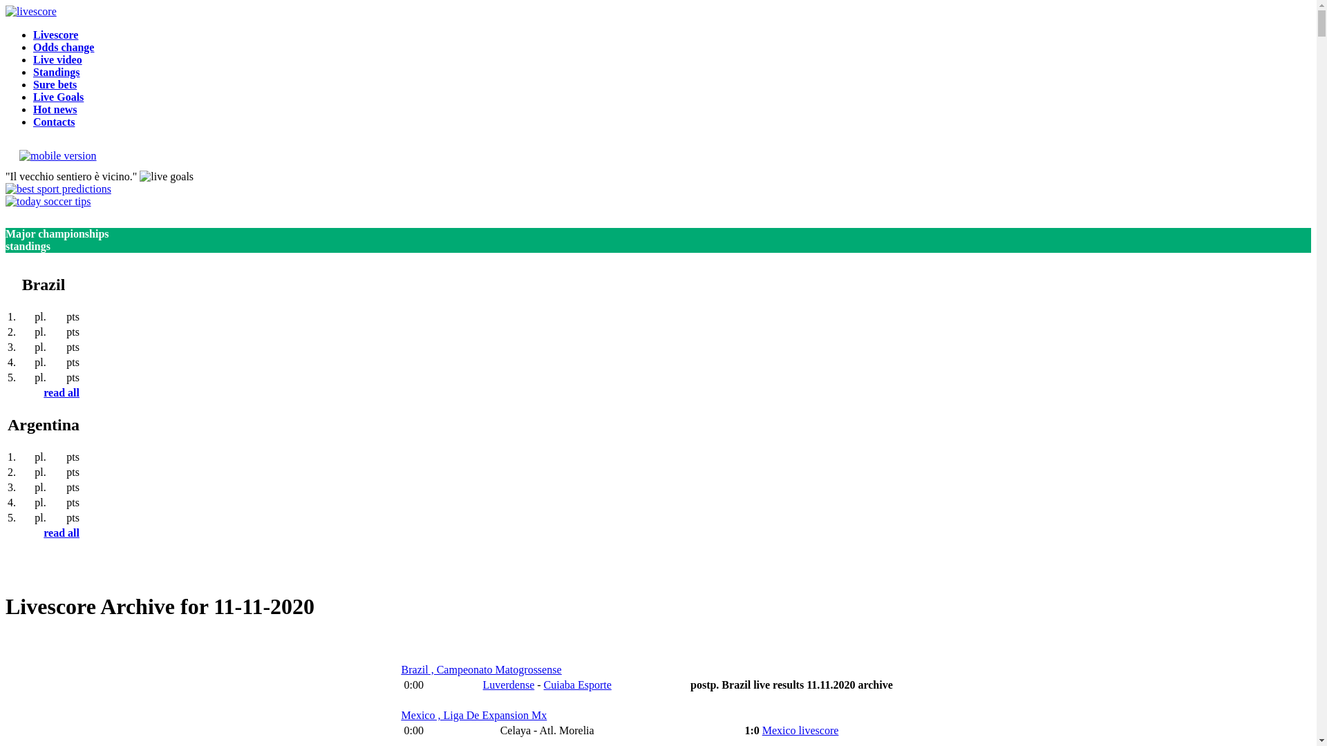 The image size is (1327, 746). Describe the element at coordinates (55, 84) in the screenshot. I see `Sure bets` at that location.